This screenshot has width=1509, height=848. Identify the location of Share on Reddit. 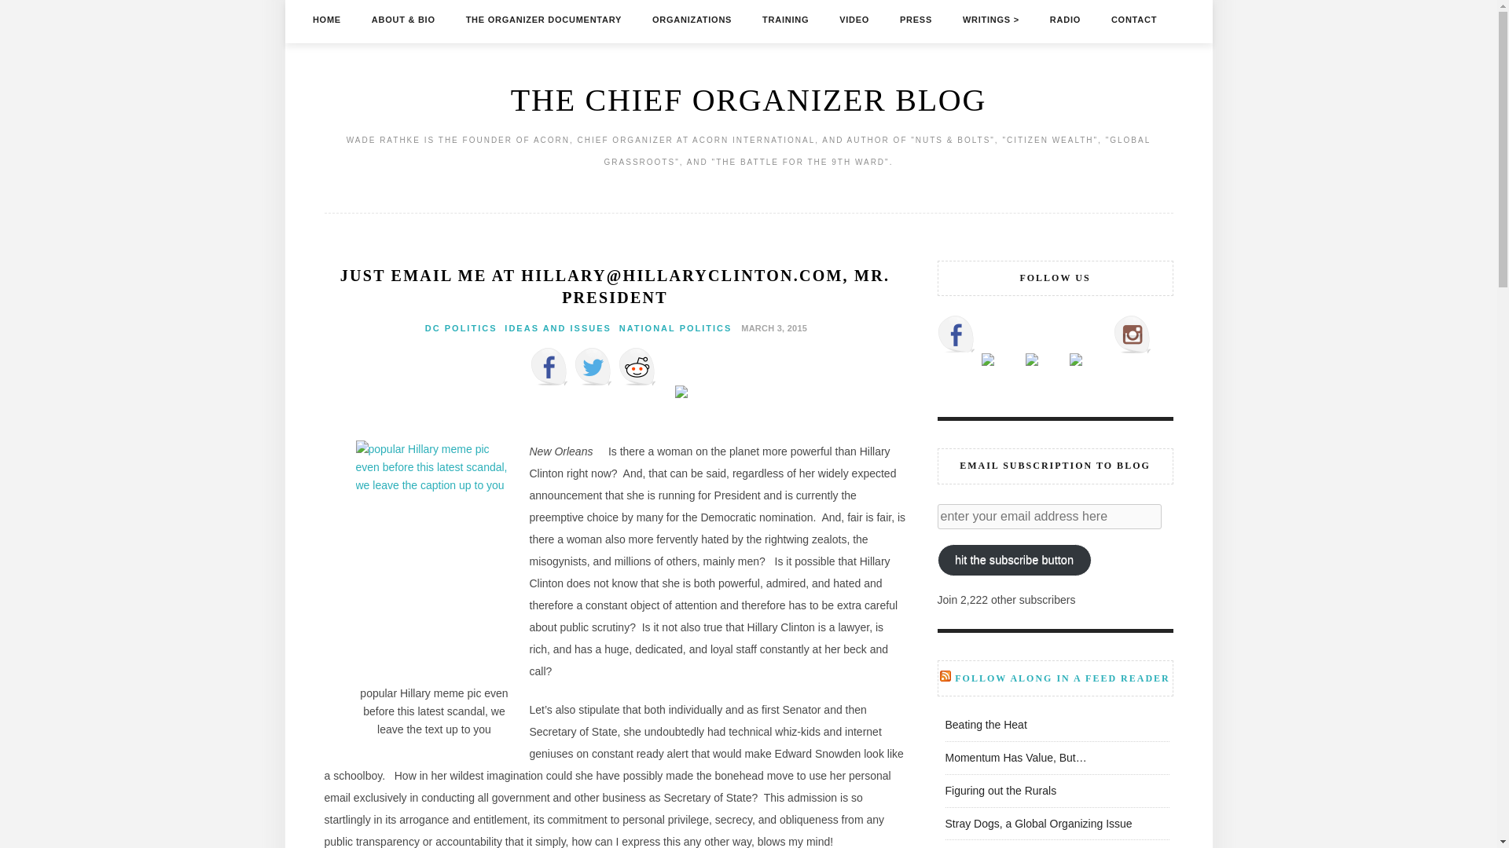
(636, 366).